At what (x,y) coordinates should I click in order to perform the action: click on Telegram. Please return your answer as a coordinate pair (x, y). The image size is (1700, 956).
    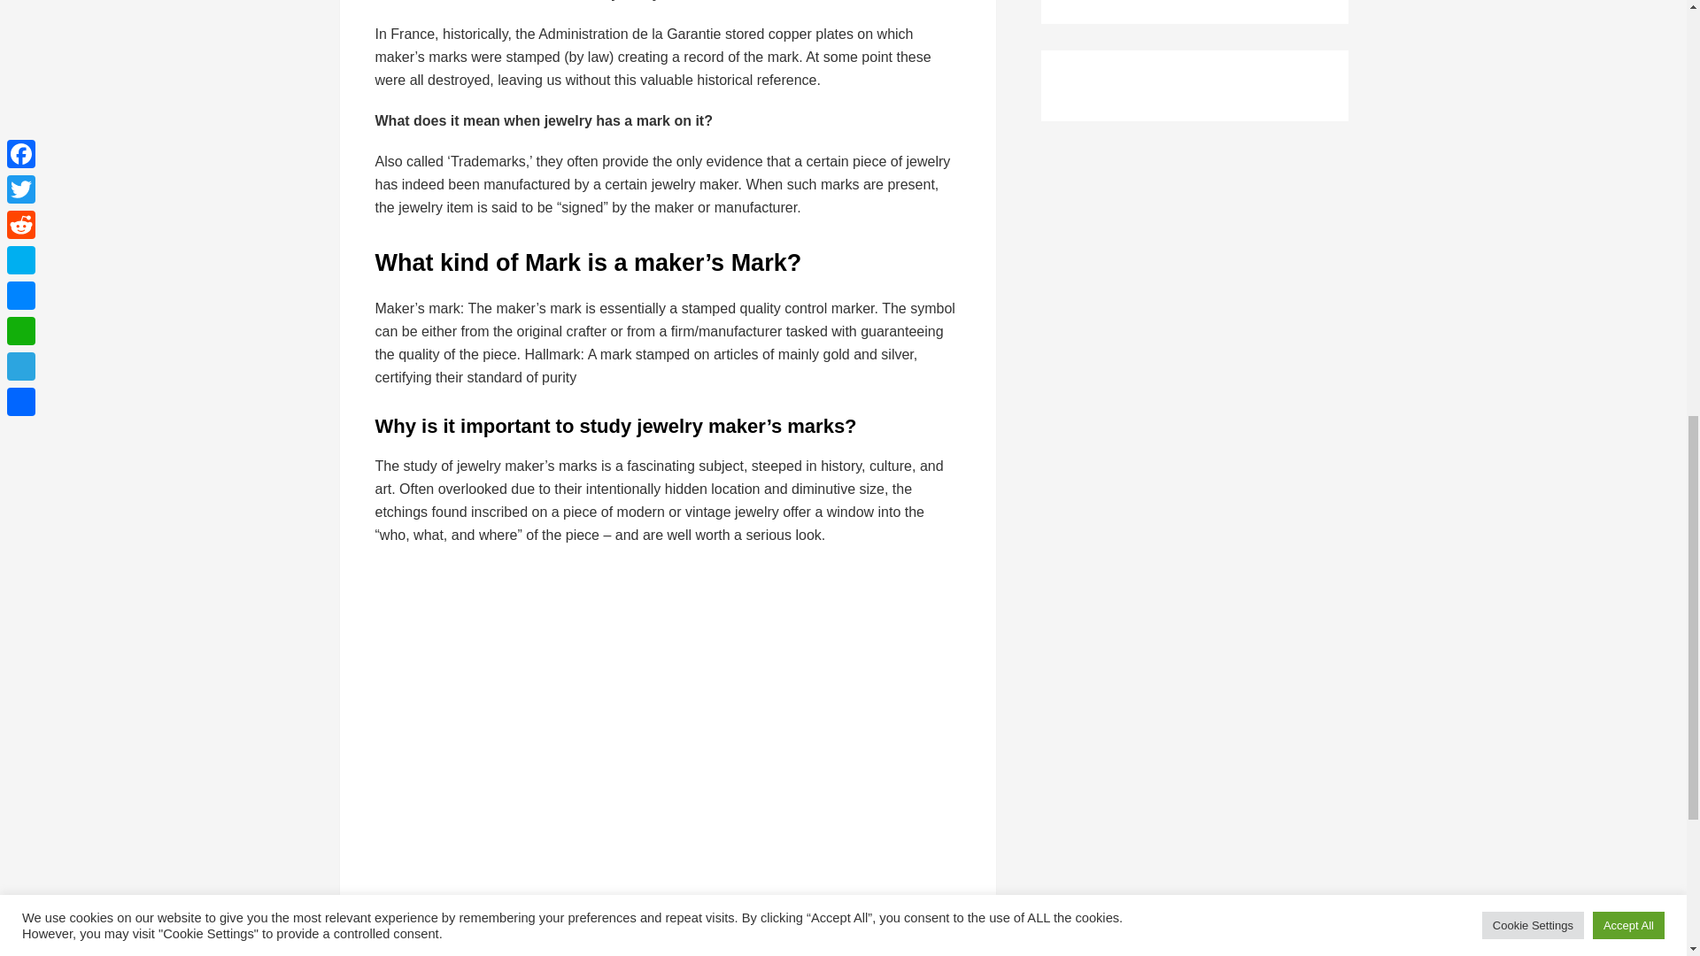
    Looking at the image, I should click on (606, 924).